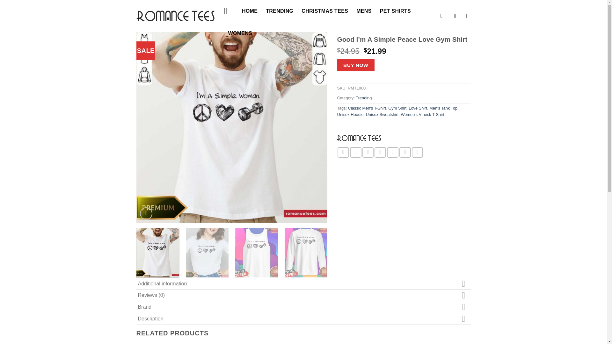 Image resolution: width=612 pixels, height=344 pixels. Describe the element at coordinates (380, 152) in the screenshot. I see `Pin on Pinterest` at that location.